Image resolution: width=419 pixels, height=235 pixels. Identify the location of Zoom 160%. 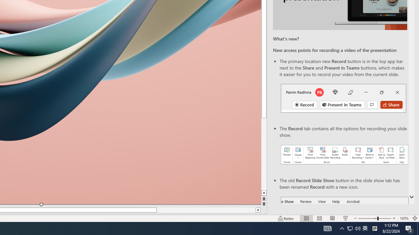
(404, 218).